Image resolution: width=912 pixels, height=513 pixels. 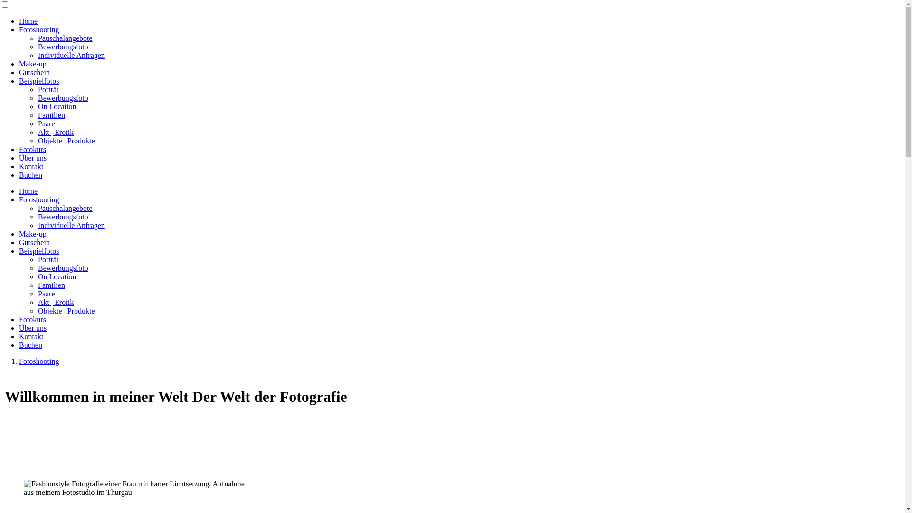 What do you see at coordinates (66, 38) in the screenshot?
I see `Pauschalangebote` at bounding box center [66, 38].